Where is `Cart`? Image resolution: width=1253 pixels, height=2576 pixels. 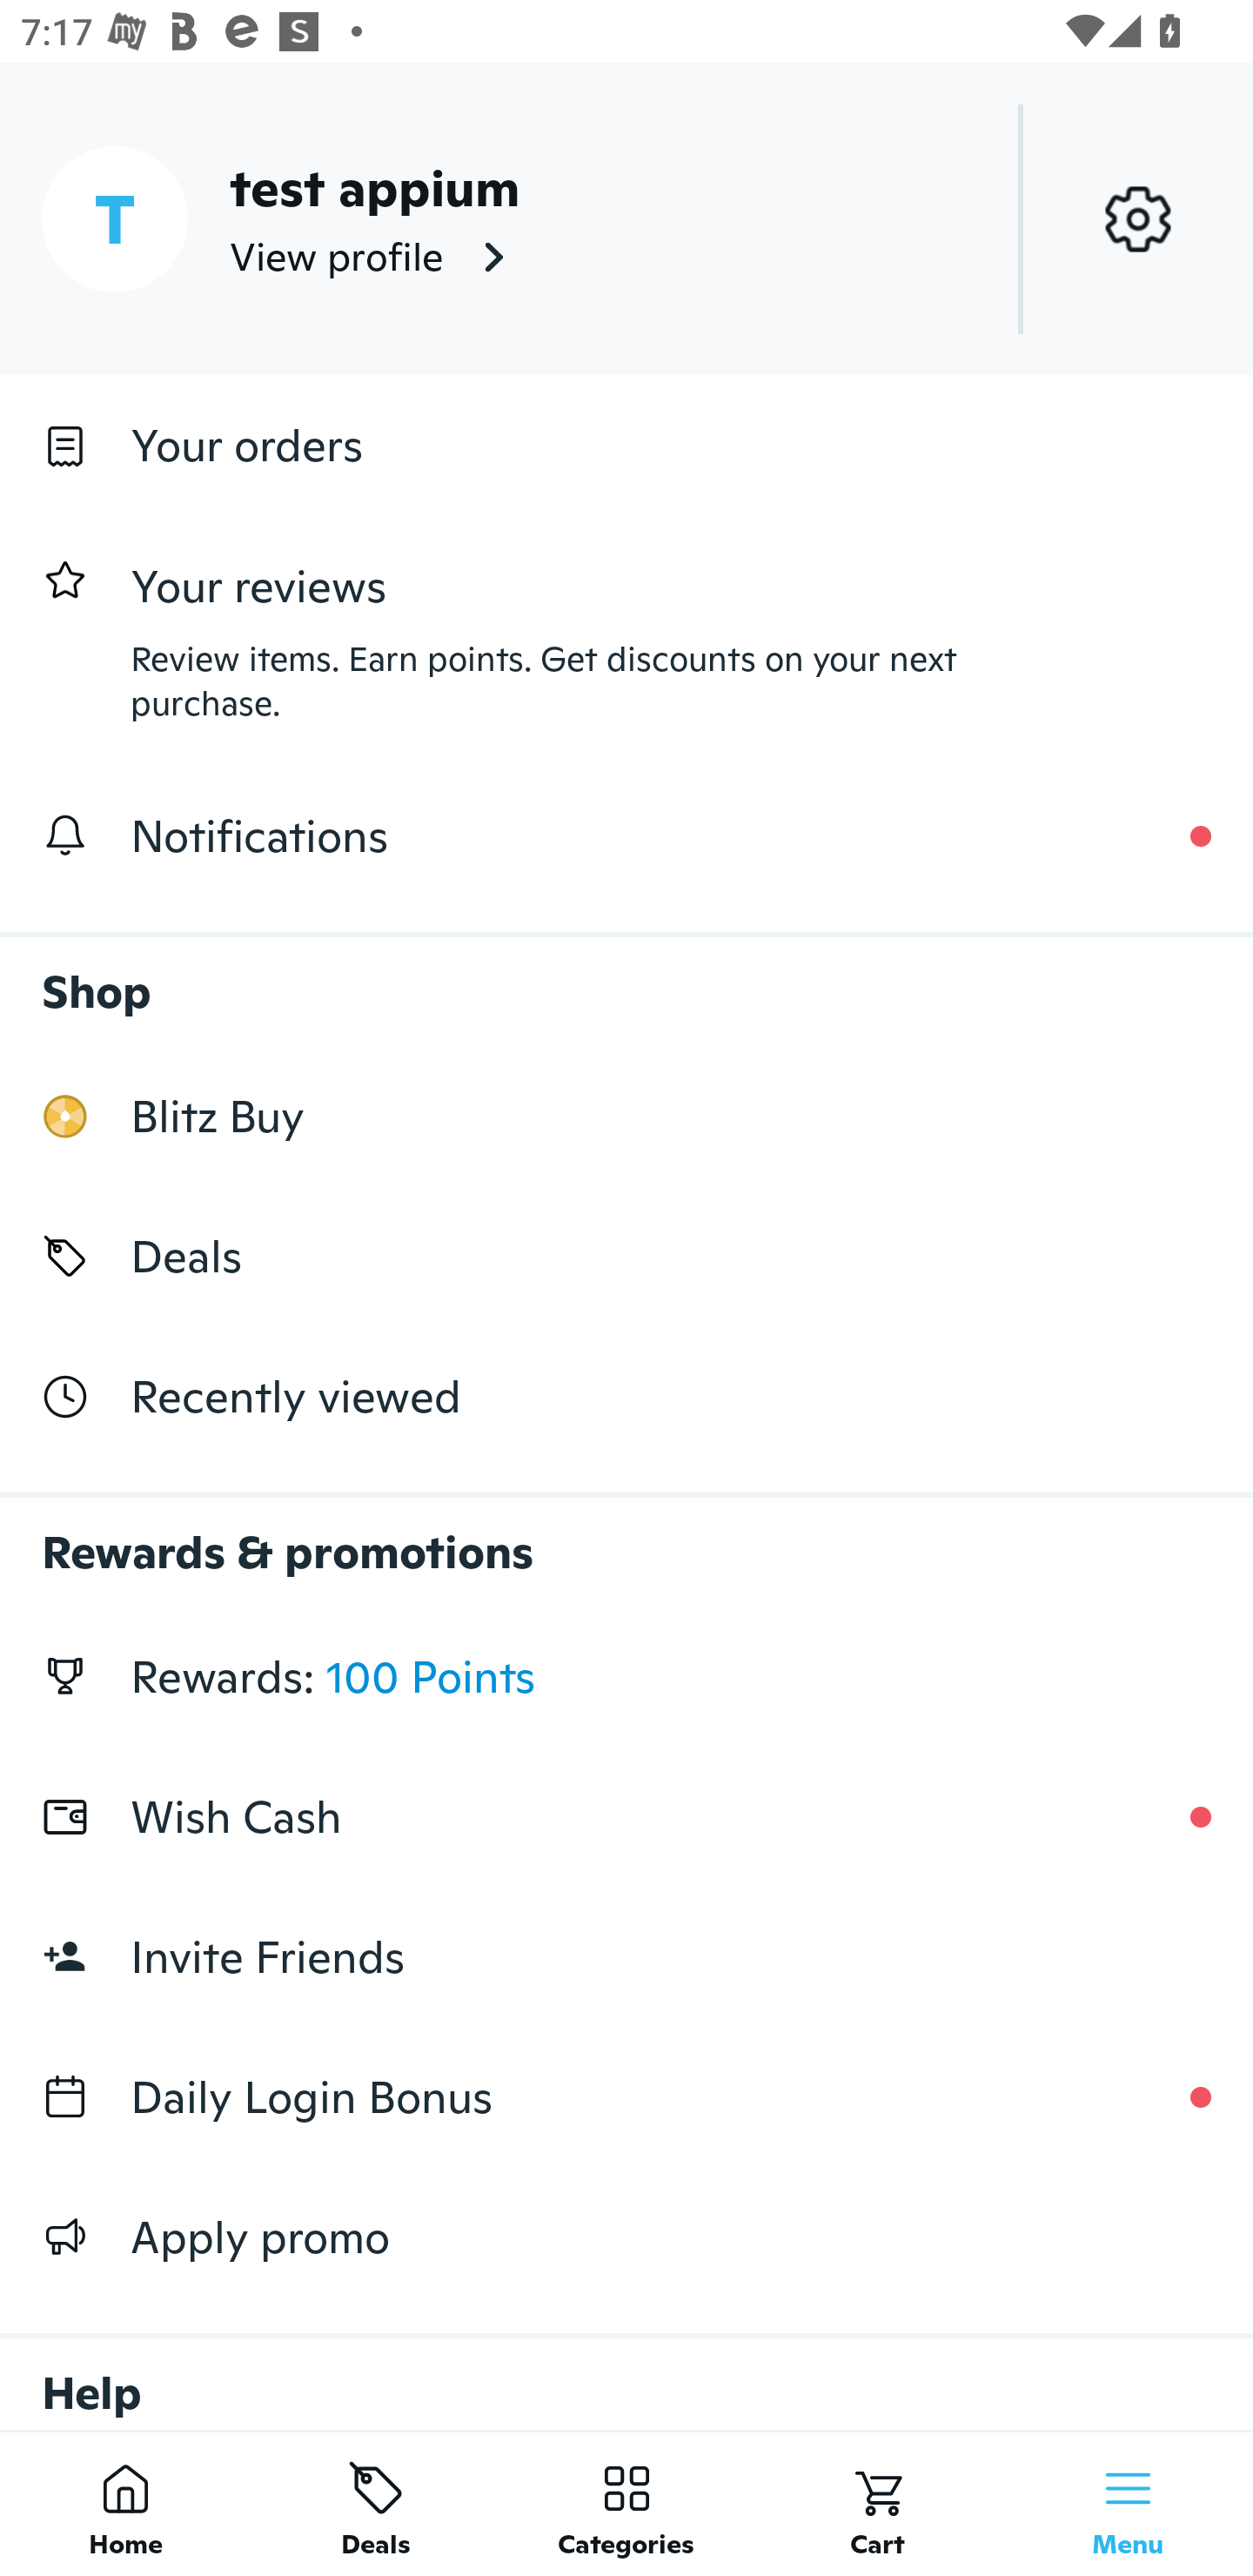 Cart is located at coordinates (877, 2503).